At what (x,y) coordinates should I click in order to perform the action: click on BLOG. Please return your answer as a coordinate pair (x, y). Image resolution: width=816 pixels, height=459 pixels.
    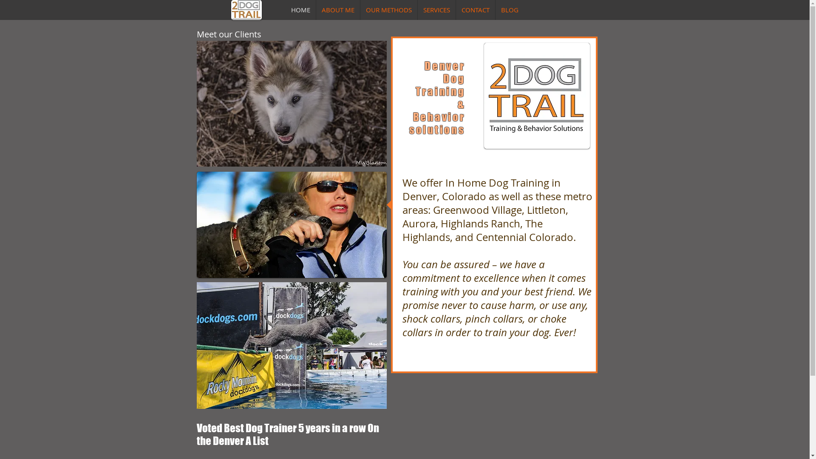
    Looking at the image, I should click on (510, 10).